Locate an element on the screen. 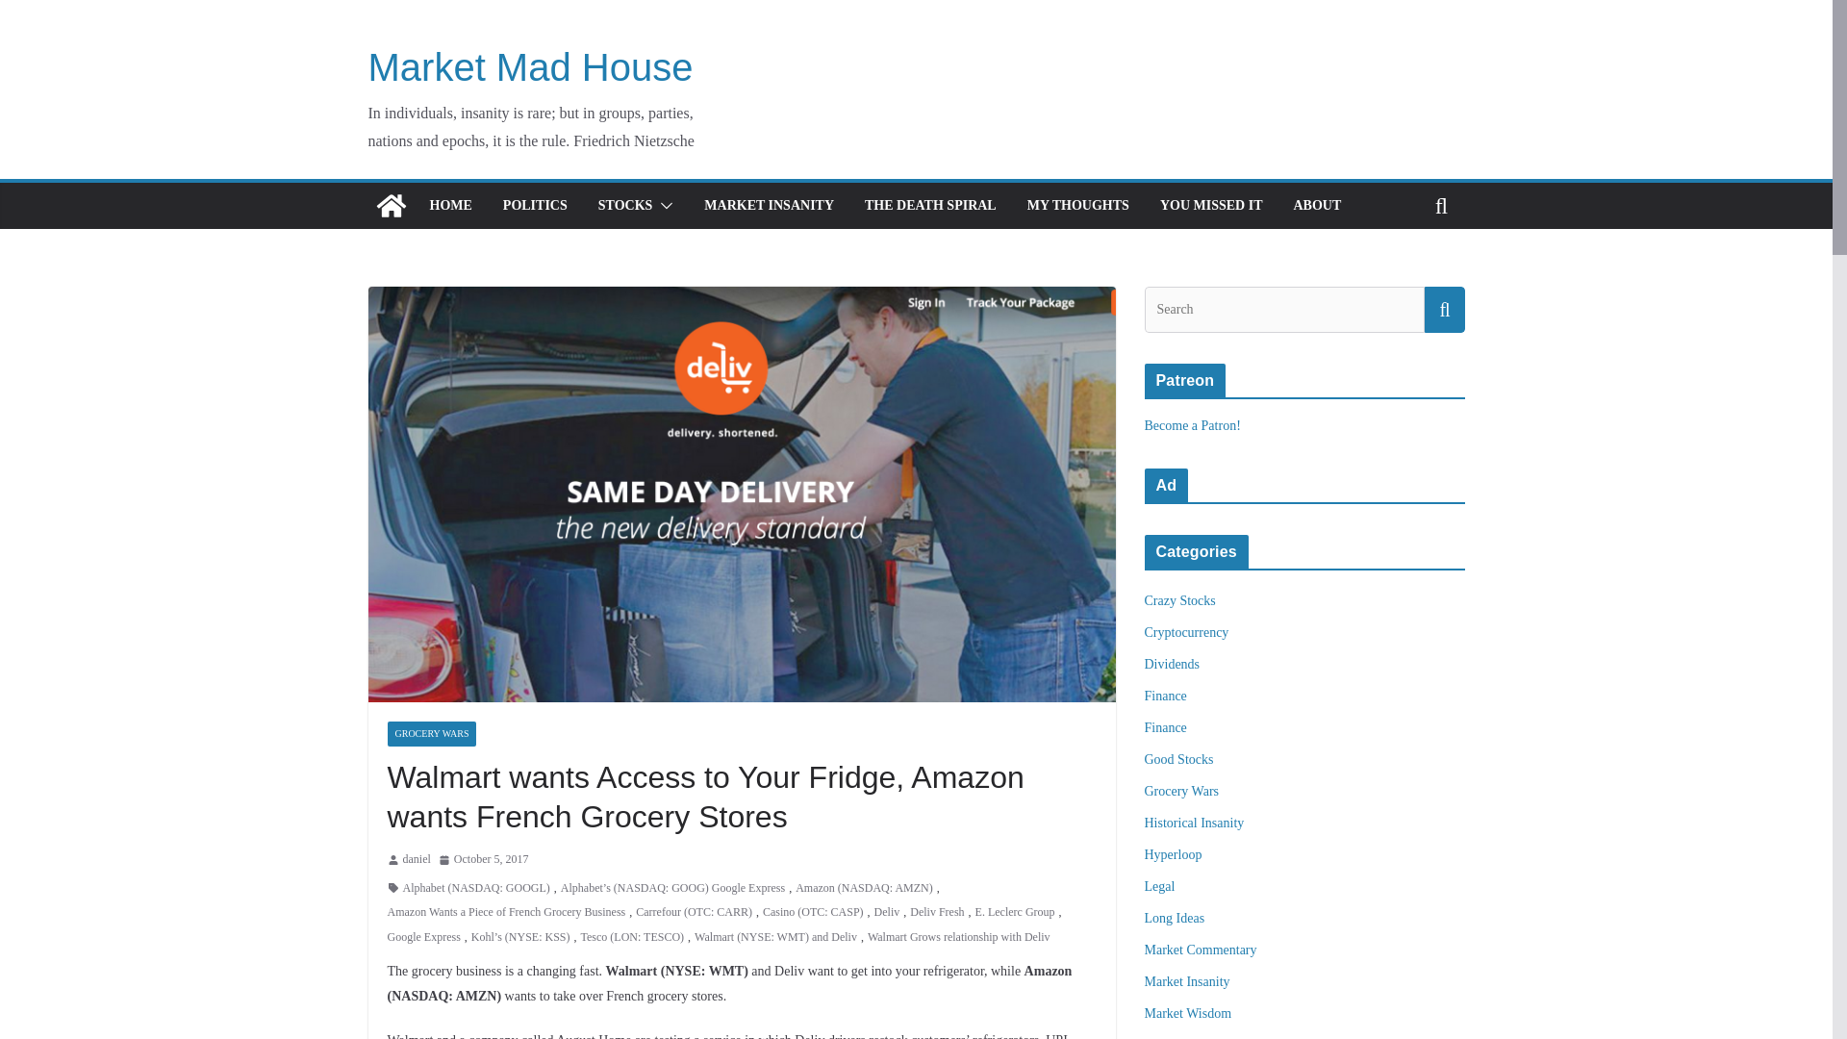 The height and width of the screenshot is (1039, 1847). STOCKS is located at coordinates (625, 205).